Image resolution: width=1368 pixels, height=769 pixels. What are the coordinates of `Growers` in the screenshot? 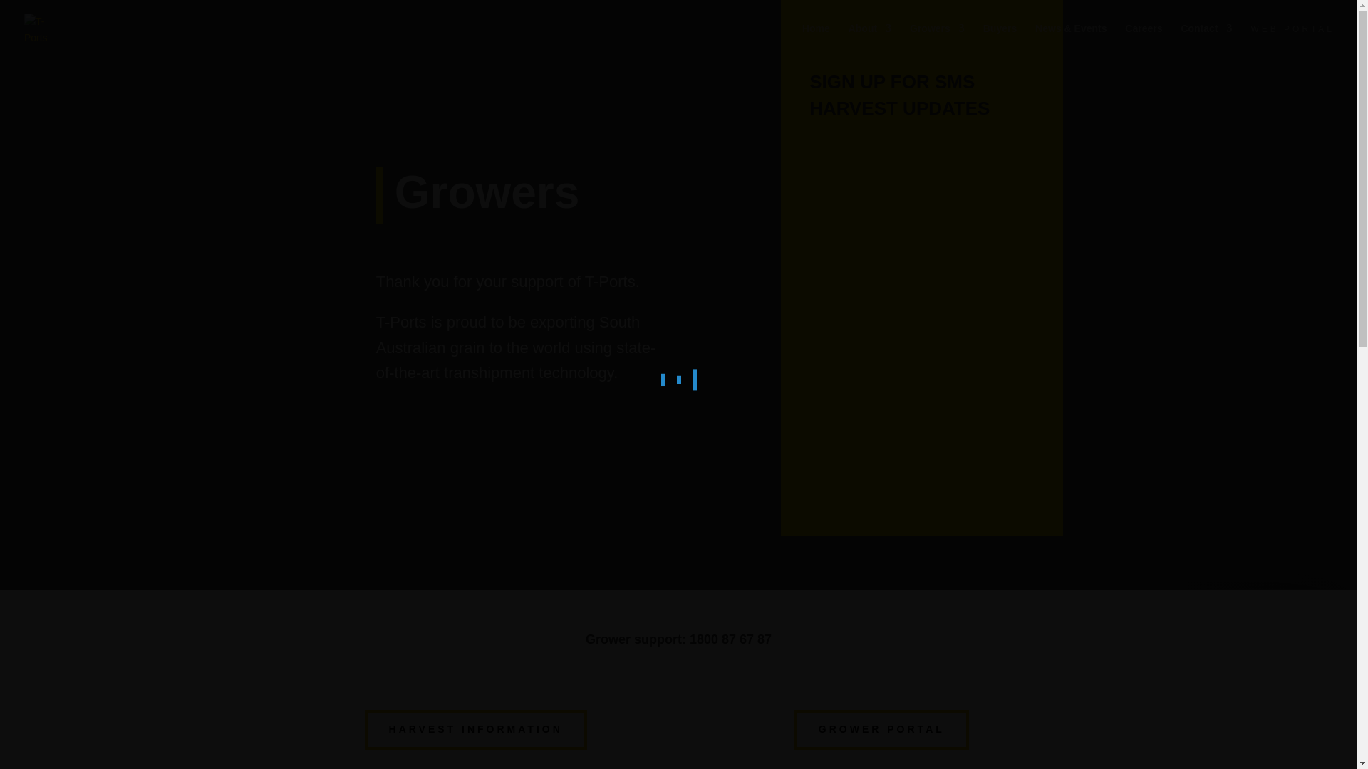 It's located at (936, 40).